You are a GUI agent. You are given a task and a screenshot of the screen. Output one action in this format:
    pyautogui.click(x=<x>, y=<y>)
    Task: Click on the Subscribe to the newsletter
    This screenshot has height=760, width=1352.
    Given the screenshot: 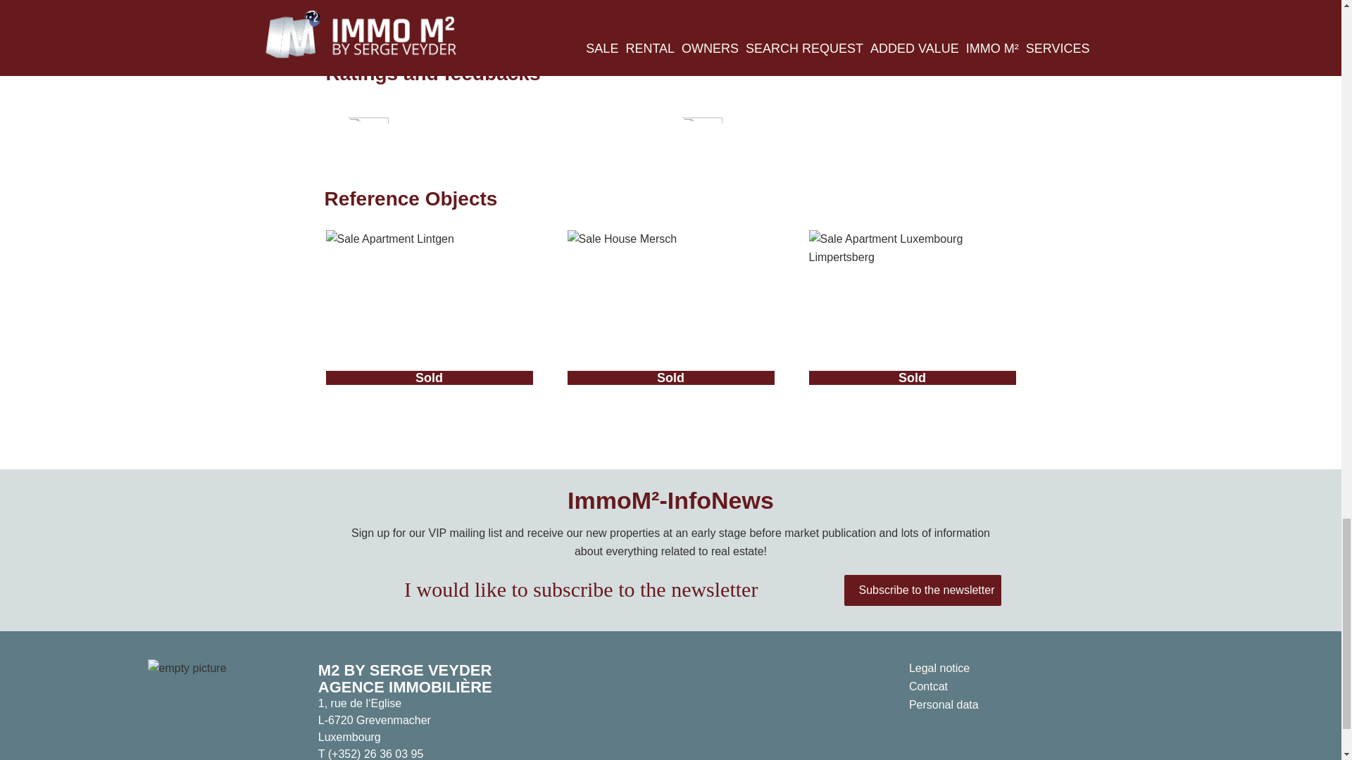 What is the action you would take?
    pyautogui.click(x=922, y=590)
    